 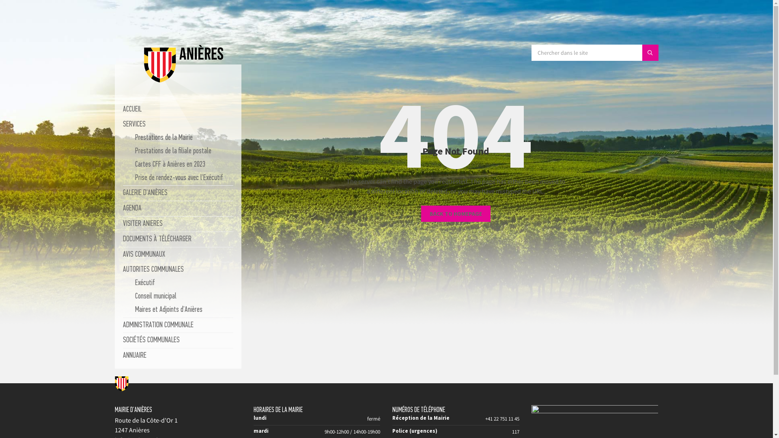 I want to click on SERVICES, so click(x=134, y=125).